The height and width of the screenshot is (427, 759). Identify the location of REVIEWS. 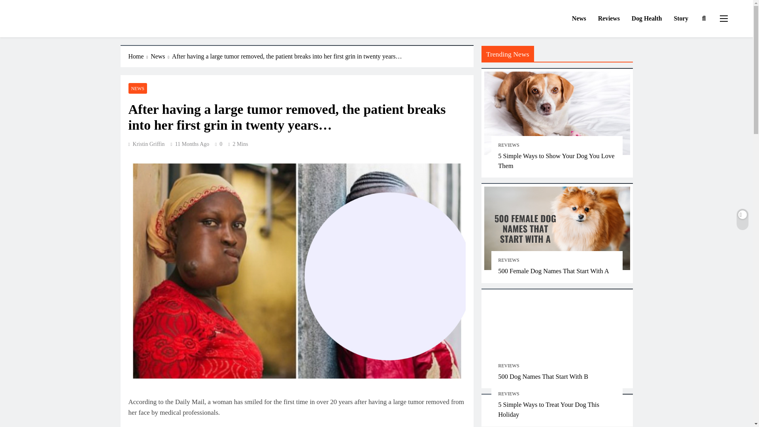
(508, 365).